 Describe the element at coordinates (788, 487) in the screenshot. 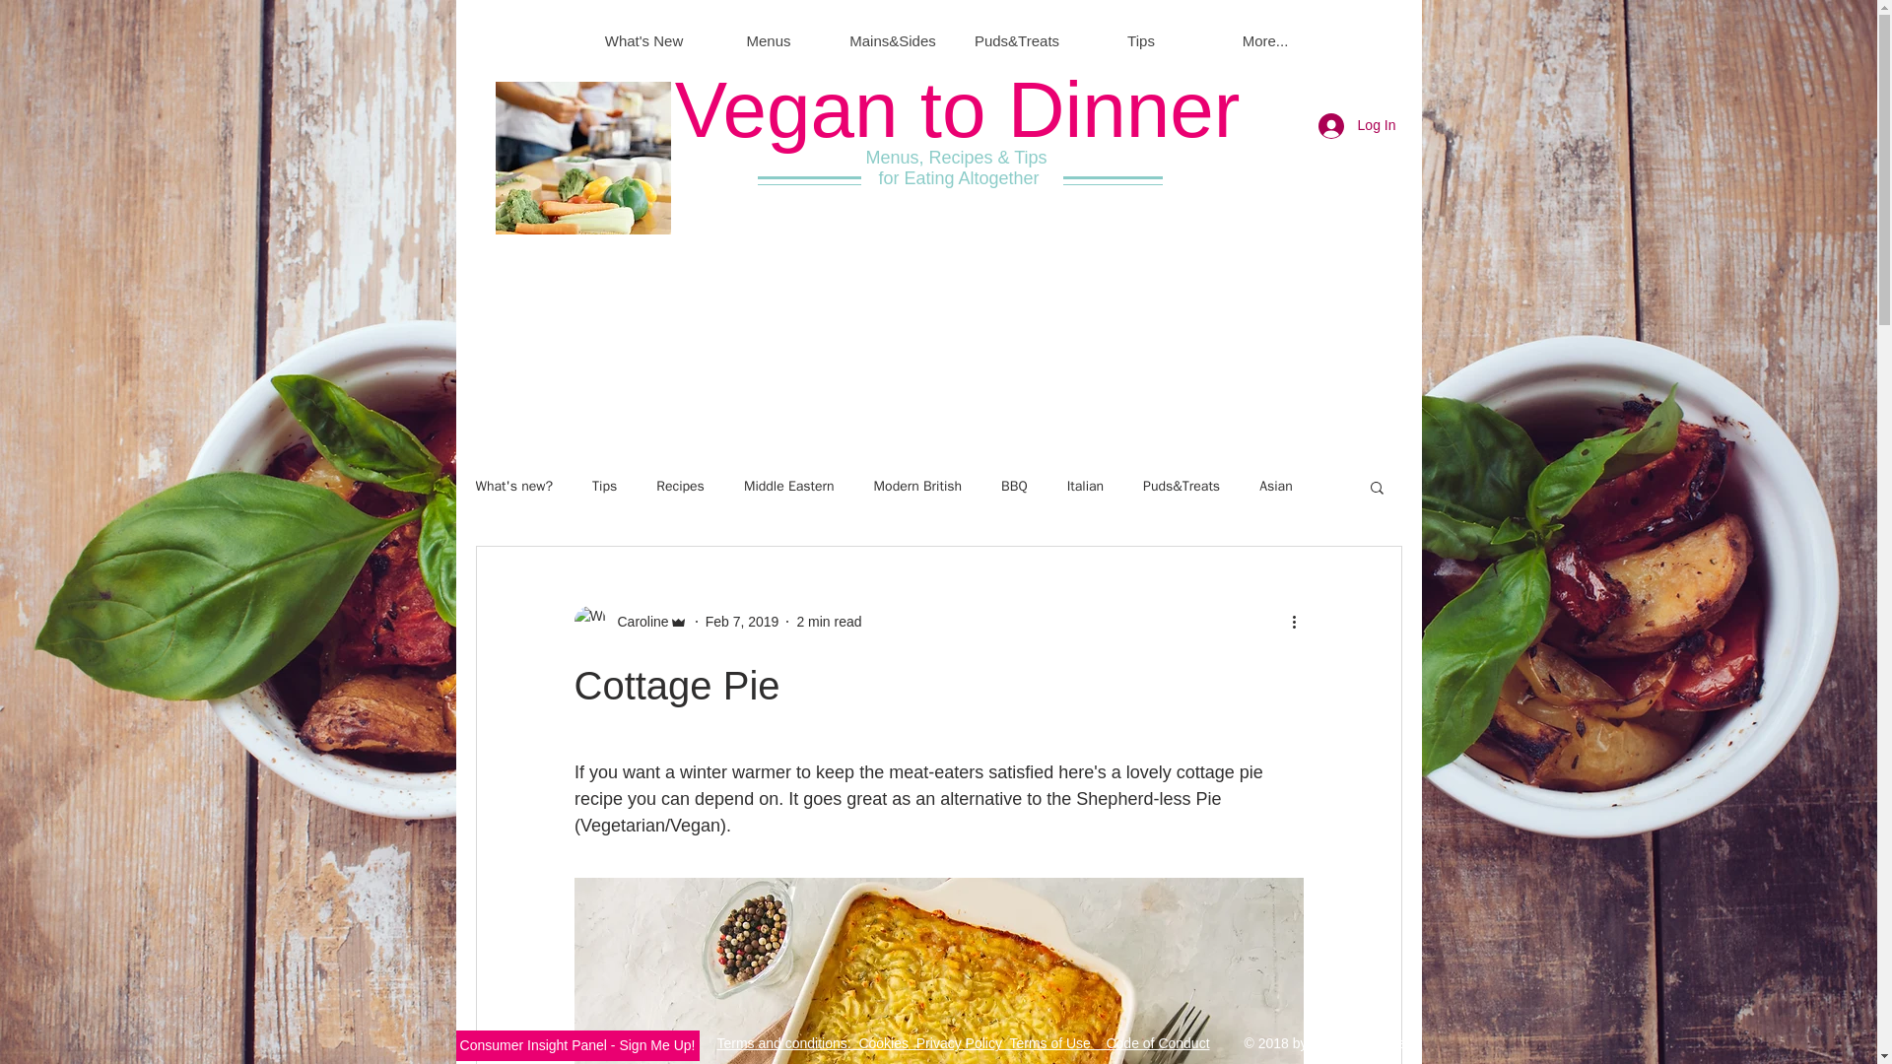

I see `Middle Eastern` at that location.